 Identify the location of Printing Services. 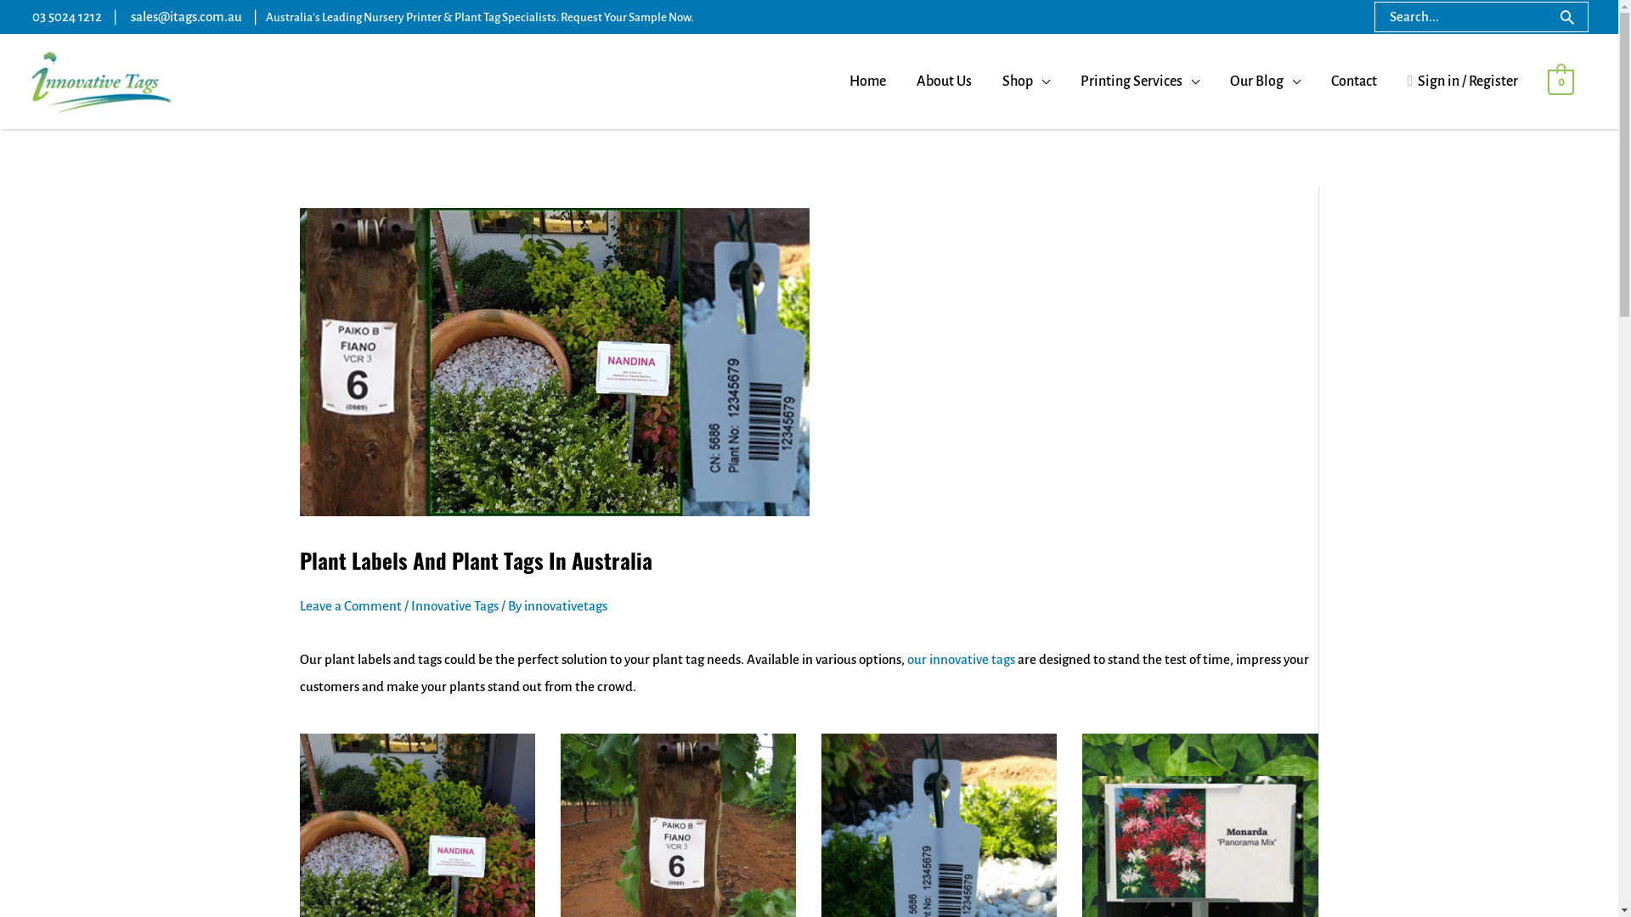
(1140, 82).